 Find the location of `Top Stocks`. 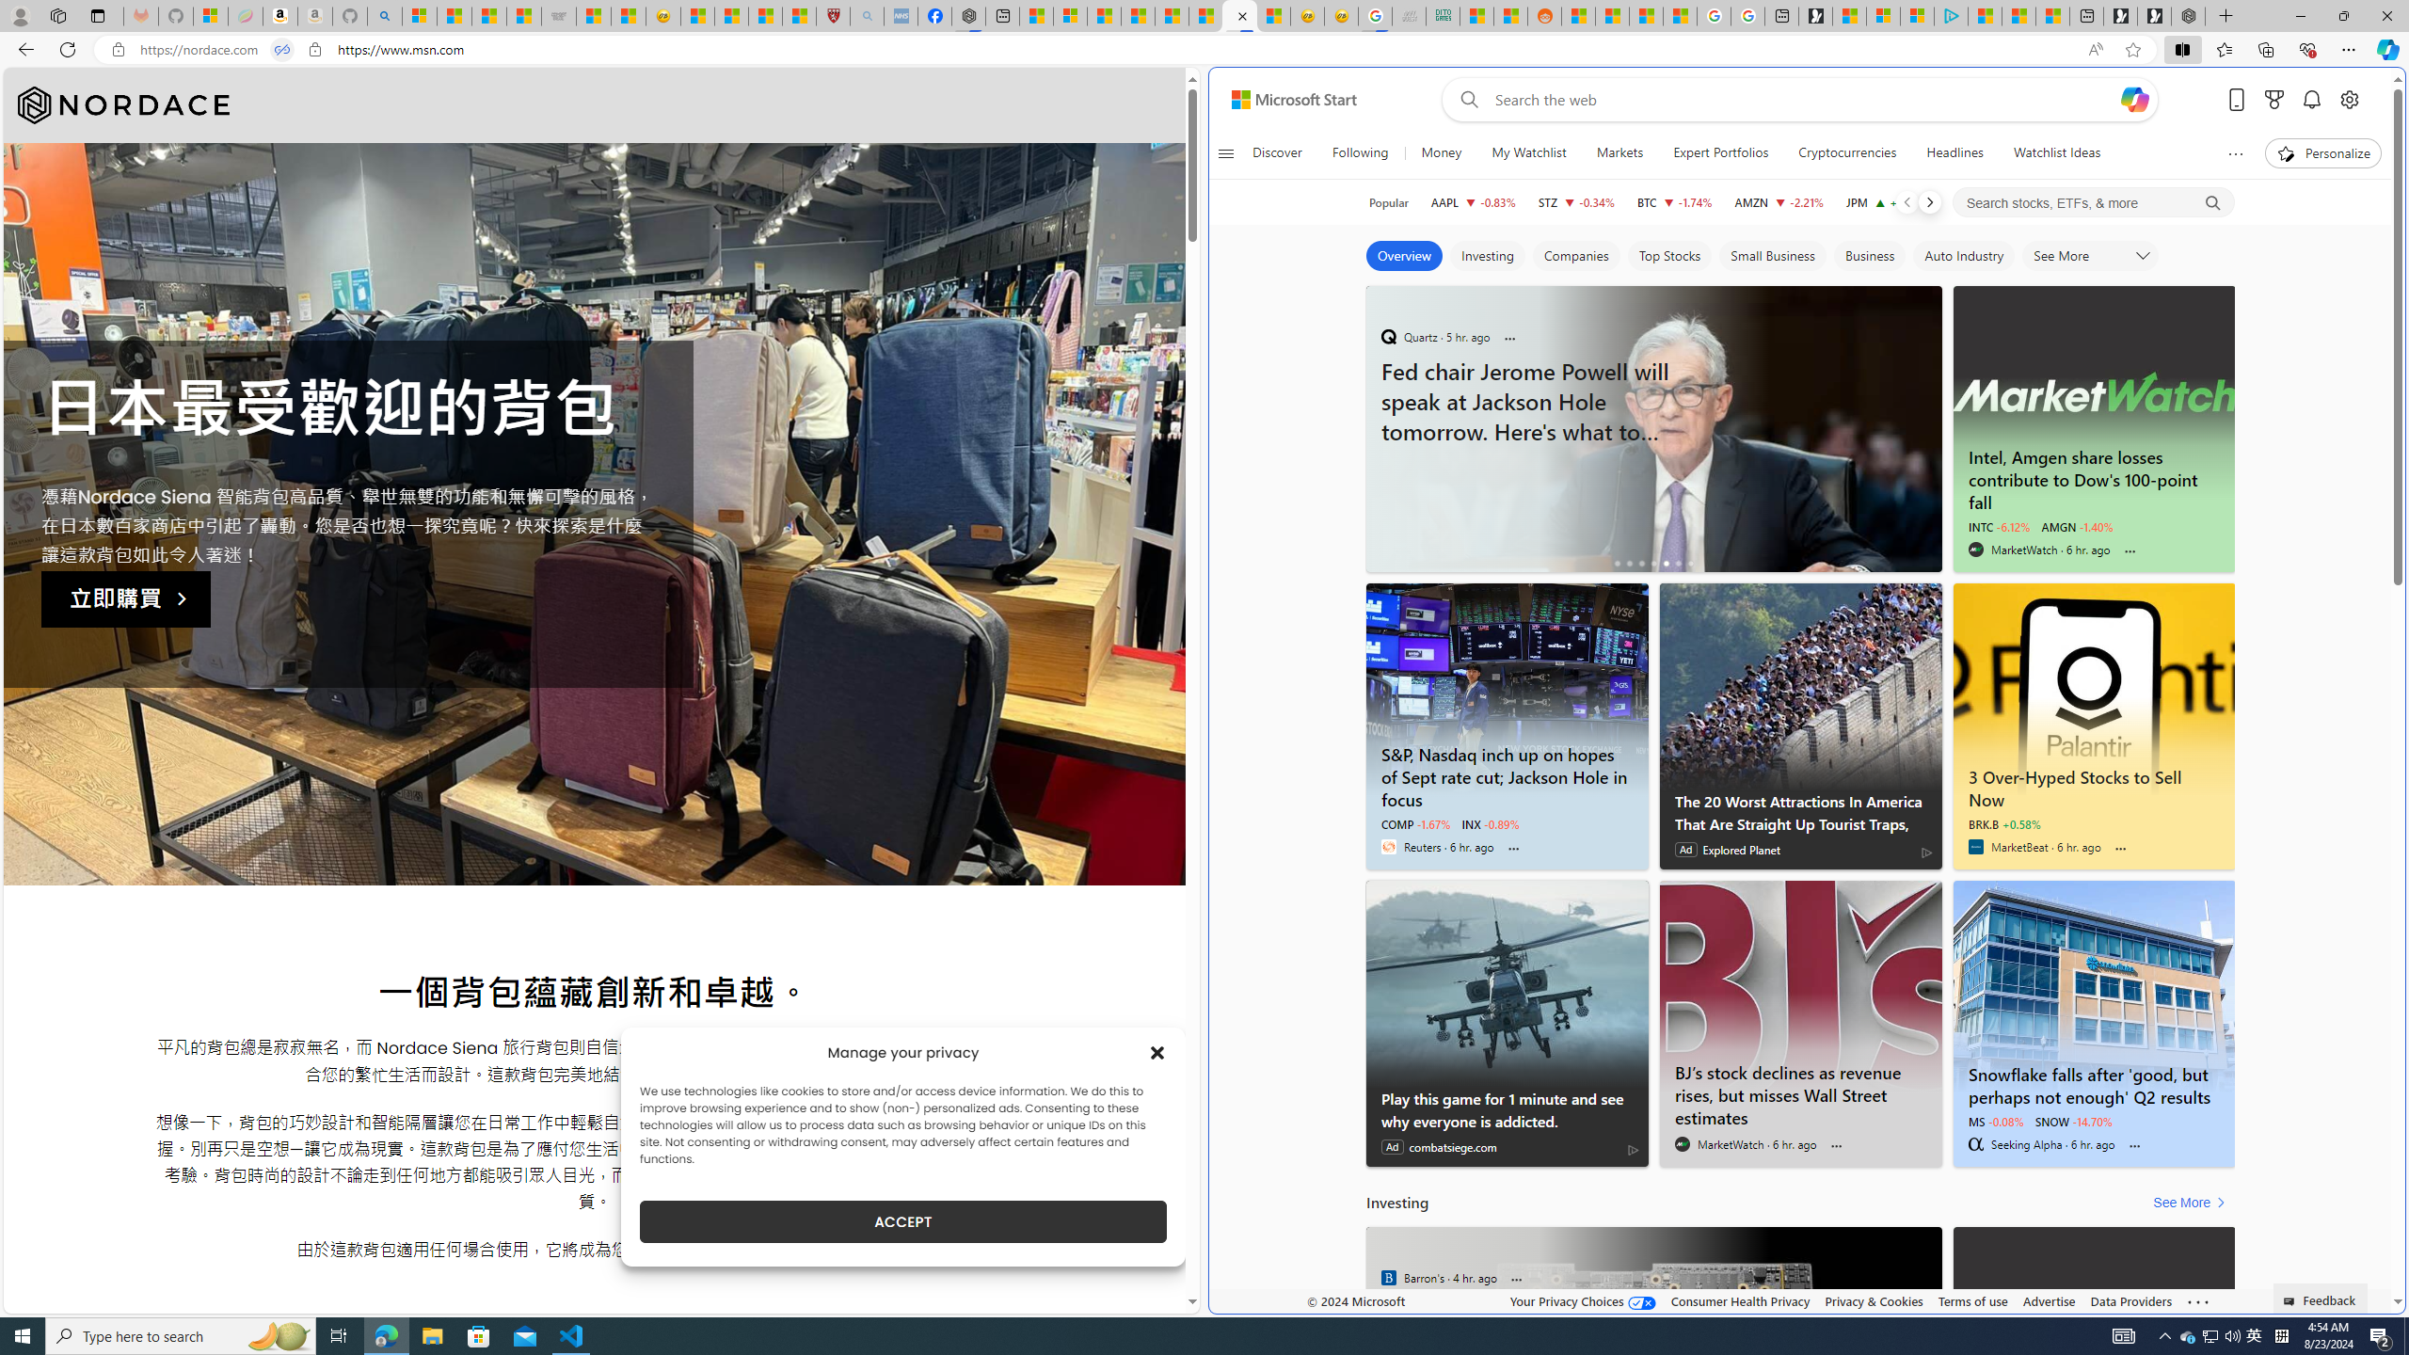

Top Stocks is located at coordinates (1669, 256).